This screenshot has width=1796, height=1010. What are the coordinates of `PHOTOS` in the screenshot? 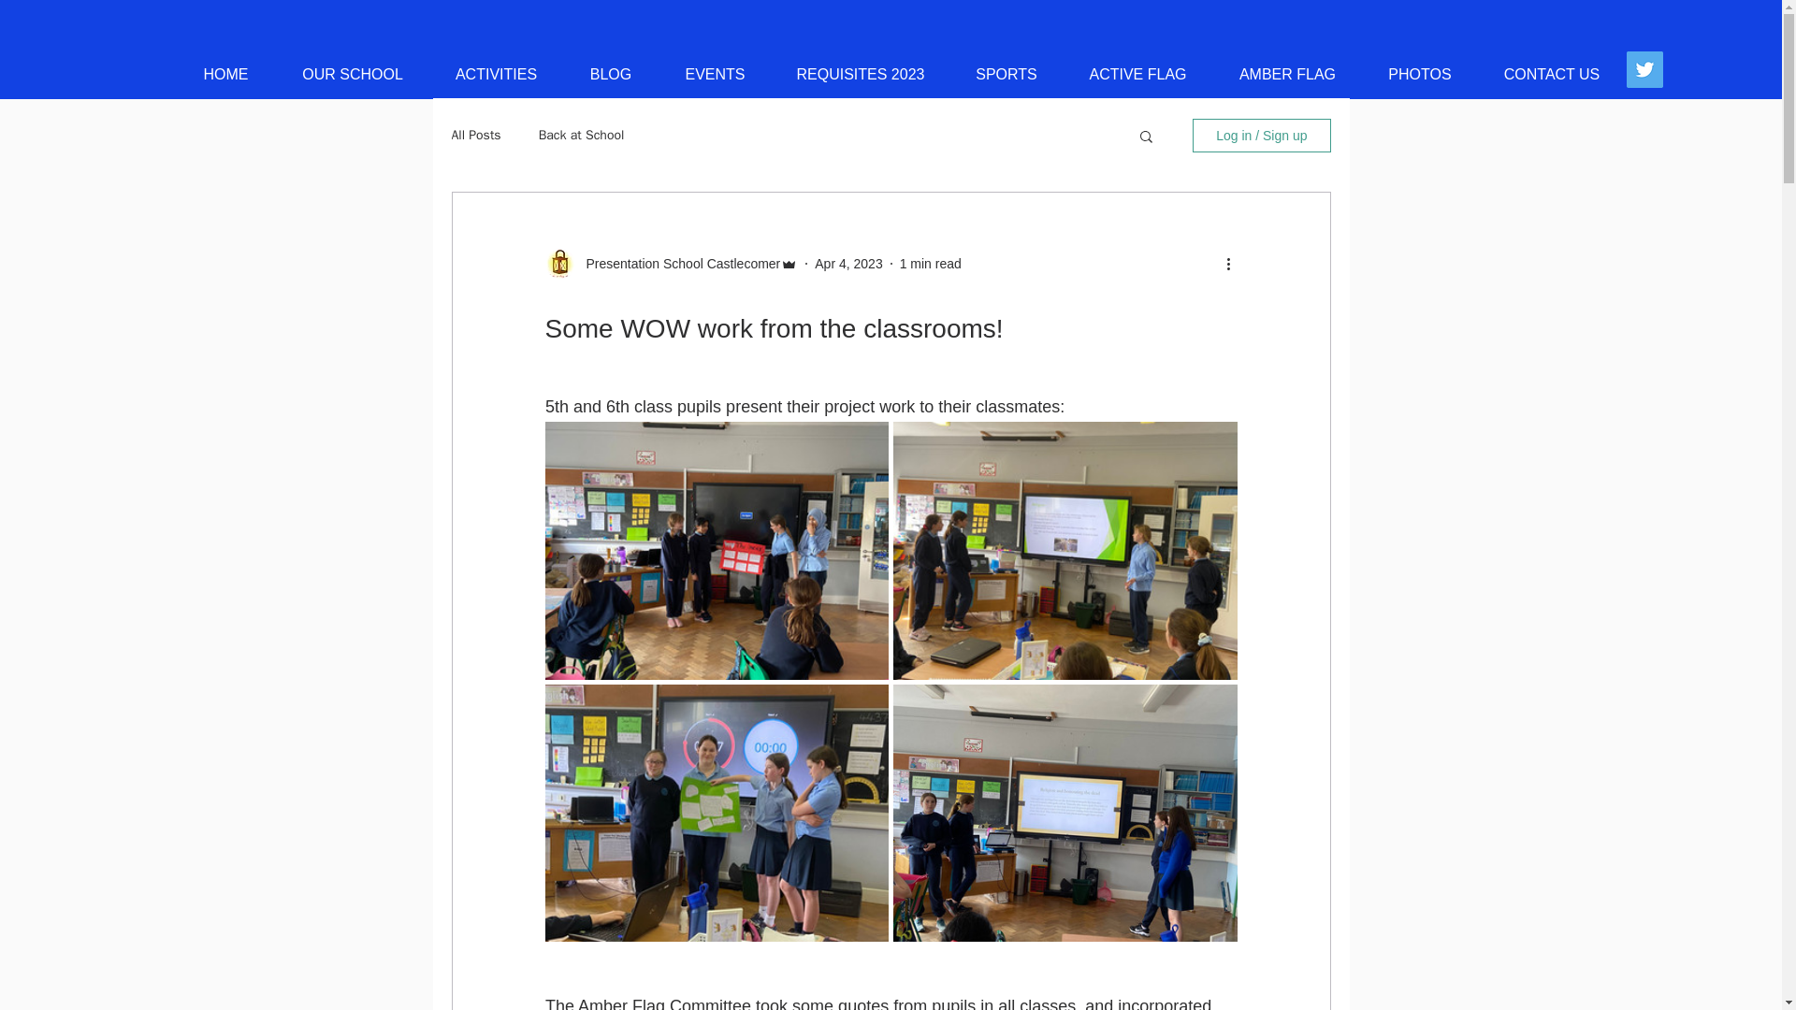 It's located at (1418, 75).